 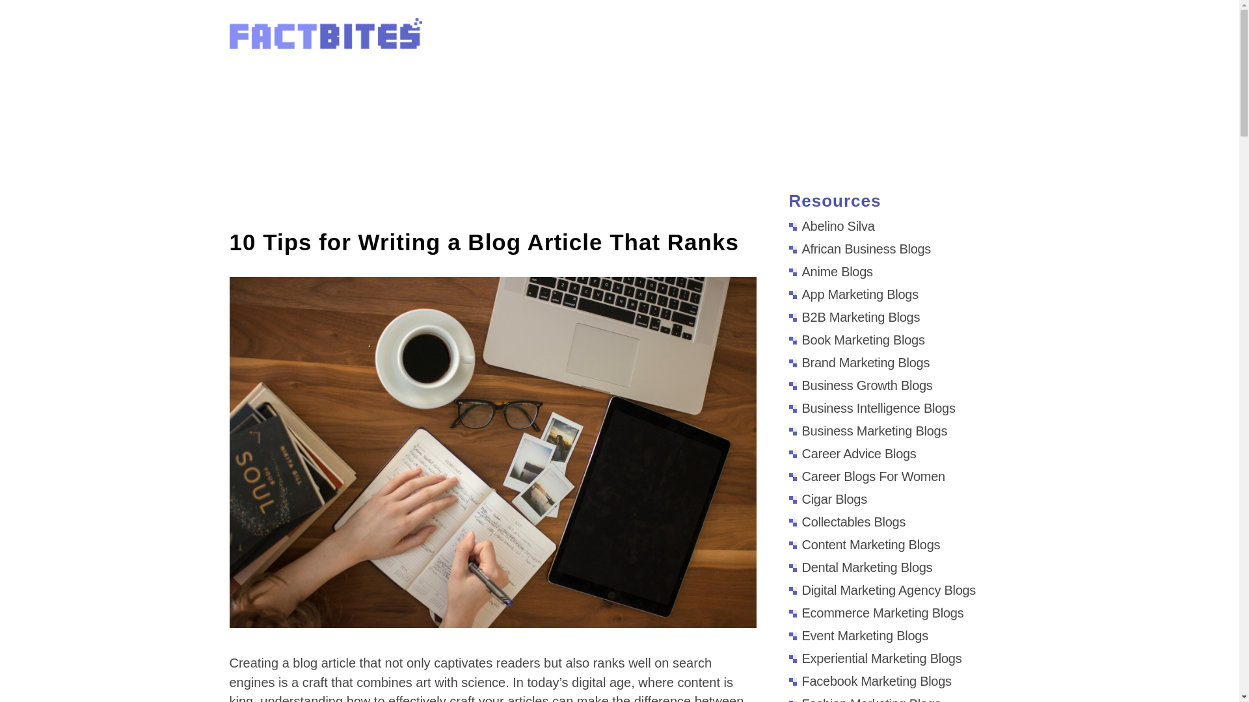 I want to click on Categories, so click(x=863, y=38).